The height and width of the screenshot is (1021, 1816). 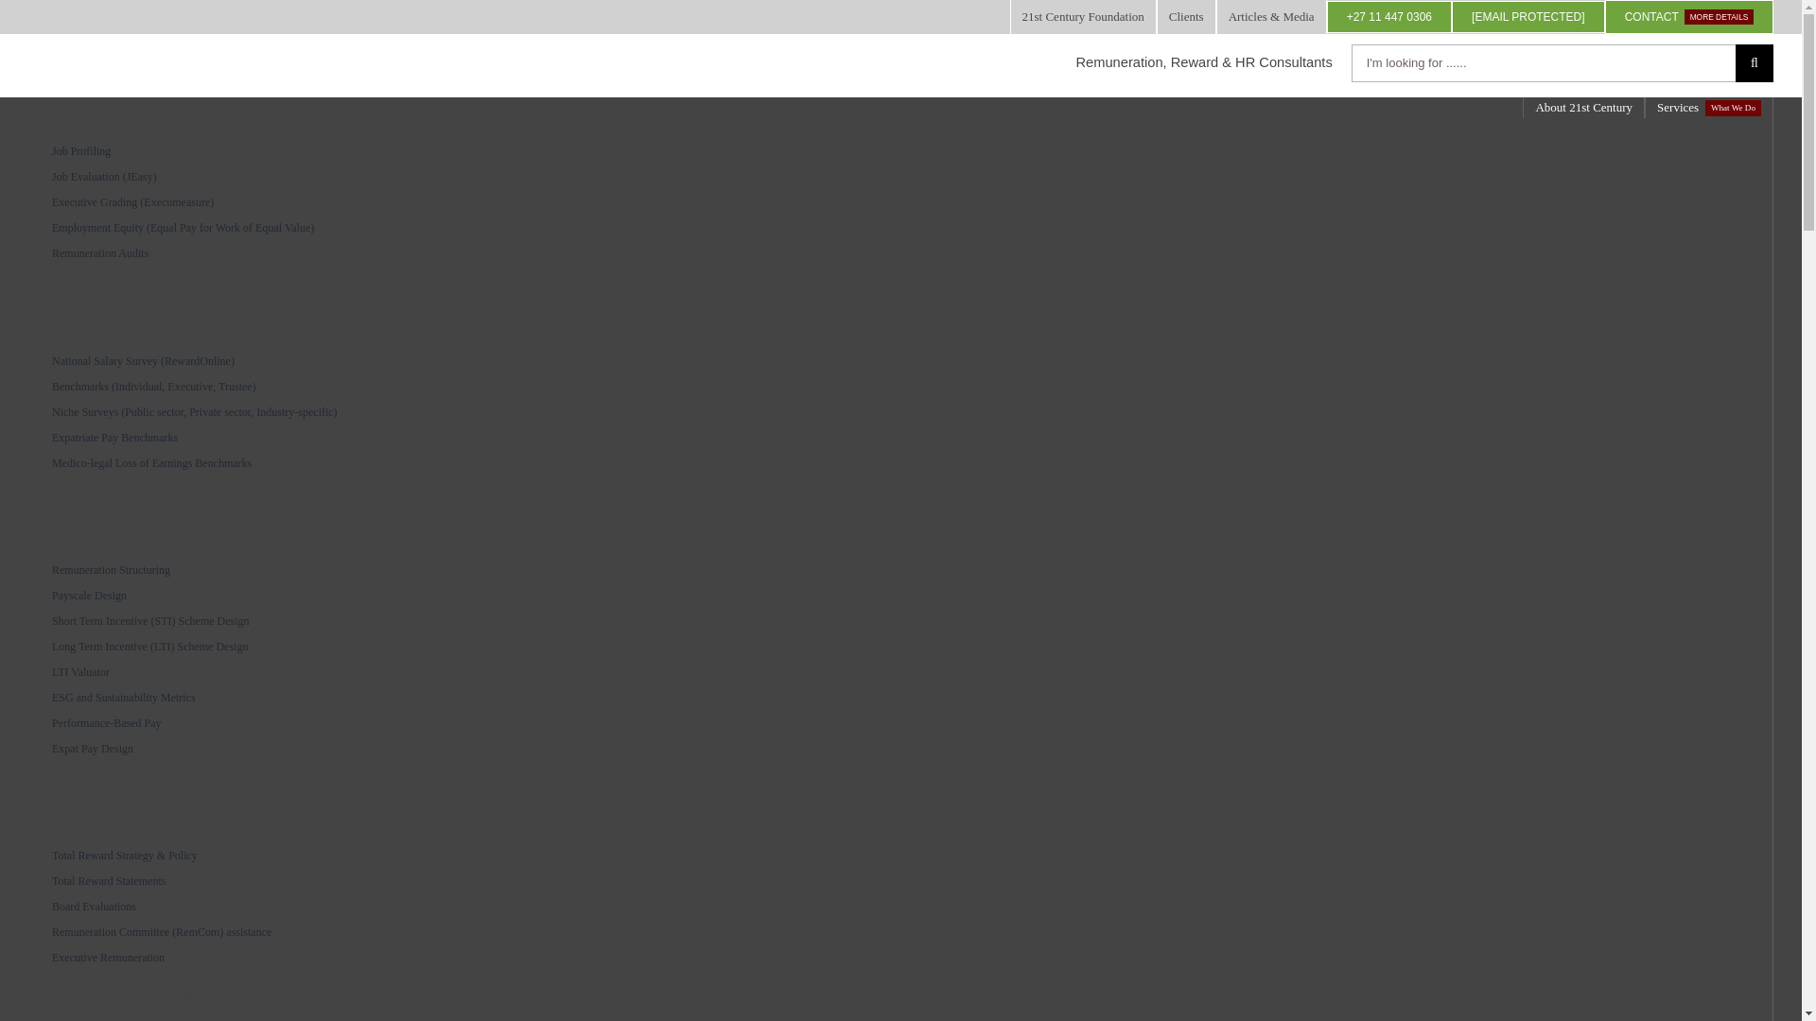 I want to click on Remuneration Structuring, so click(x=902, y=569).